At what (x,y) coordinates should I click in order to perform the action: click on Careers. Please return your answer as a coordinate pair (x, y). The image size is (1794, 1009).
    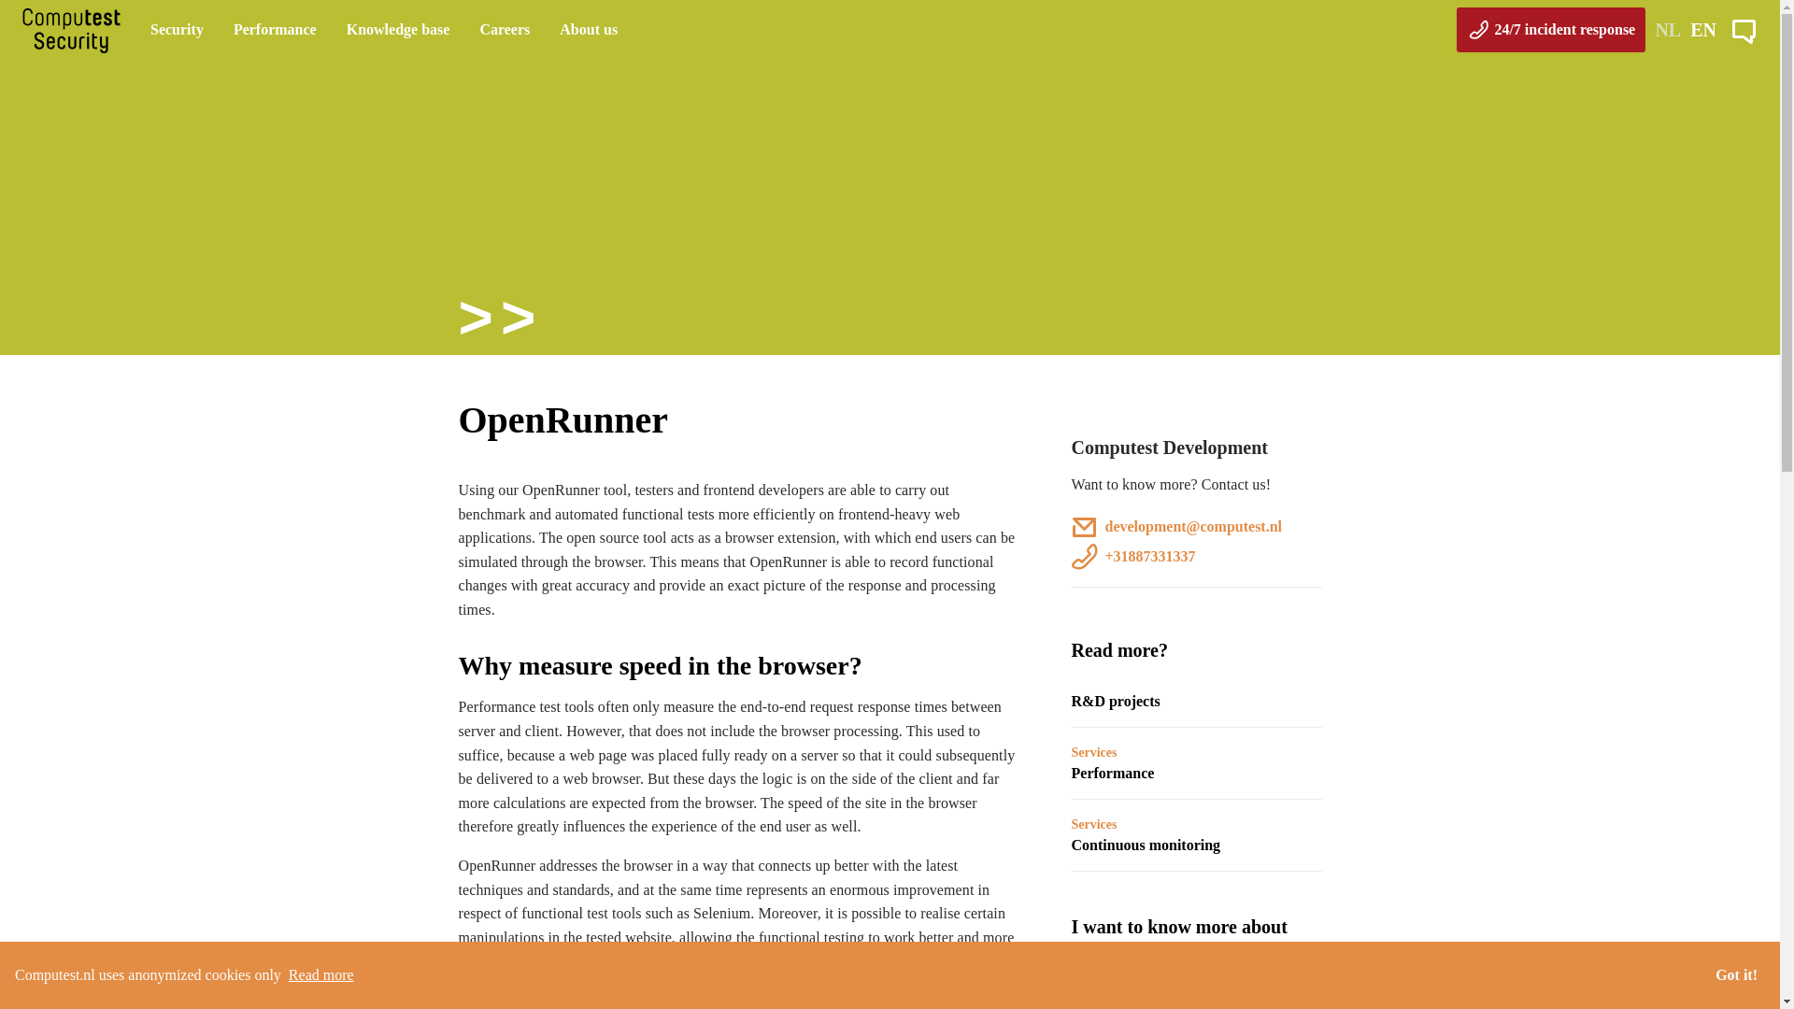
    Looking at the image, I should click on (504, 28).